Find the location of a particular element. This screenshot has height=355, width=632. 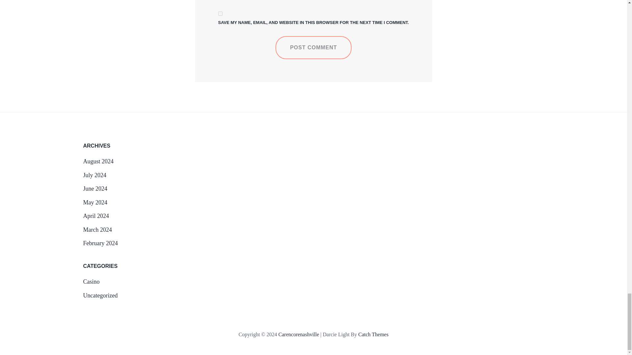

August 2024 is located at coordinates (98, 161).